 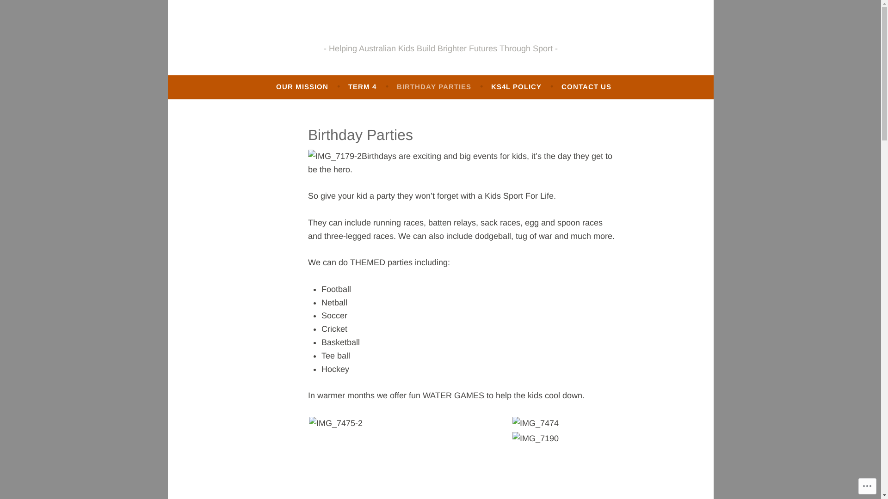 What do you see at coordinates (302, 87) in the screenshot?
I see `OUR MISSION` at bounding box center [302, 87].